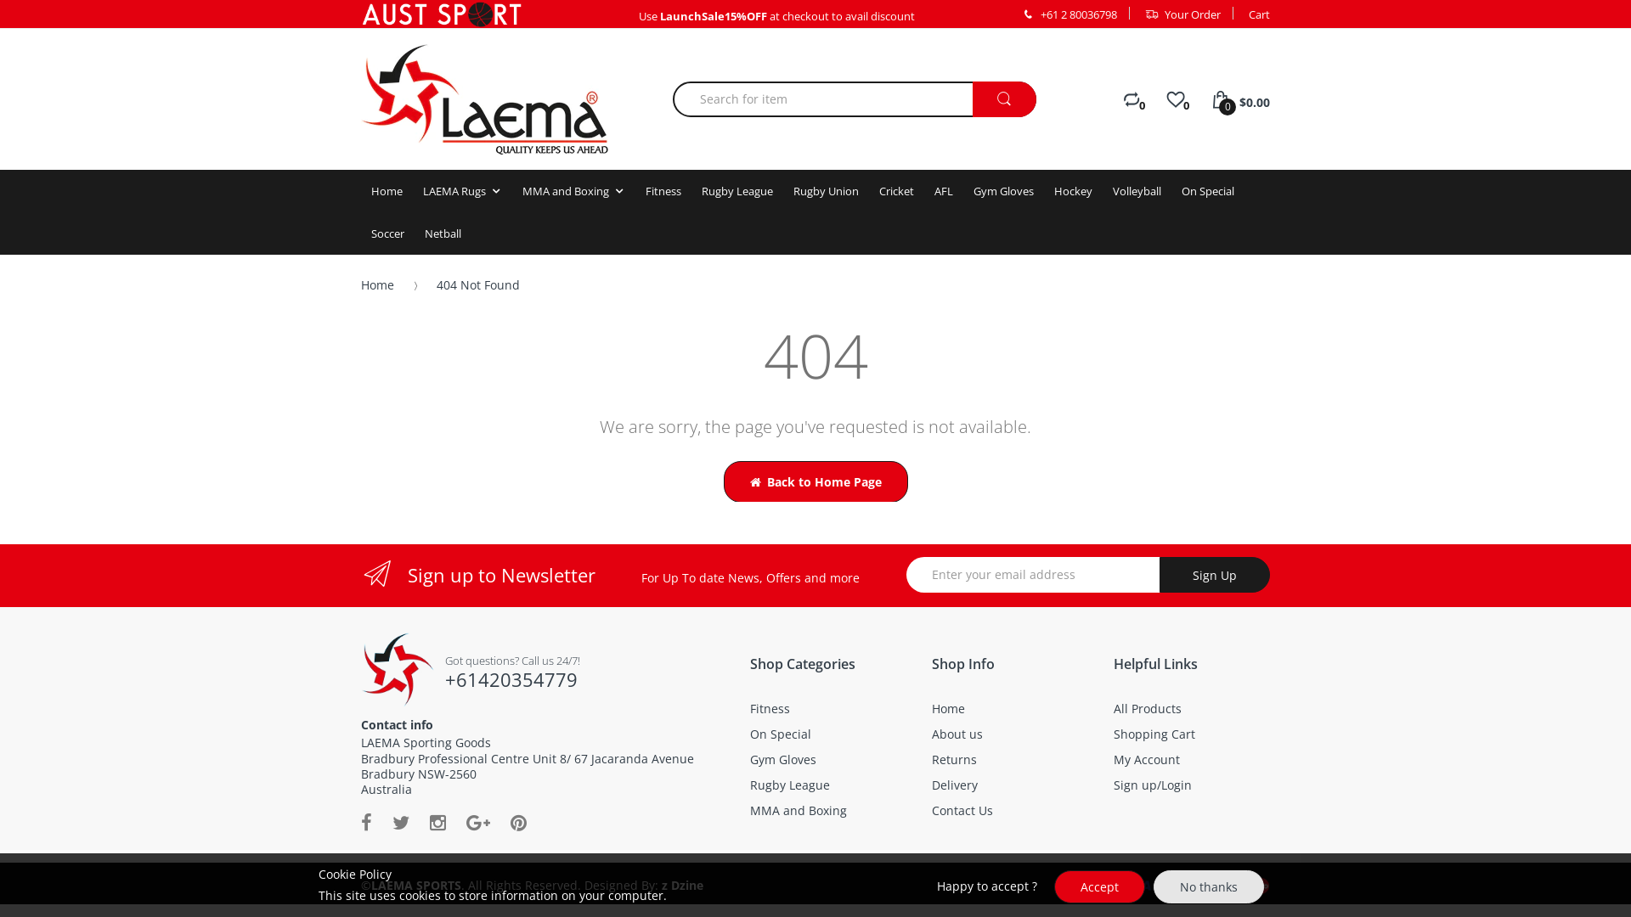 The width and height of the screenshot is (1631, 917). I want to click on Sign up/Login, so click(1153, 785).